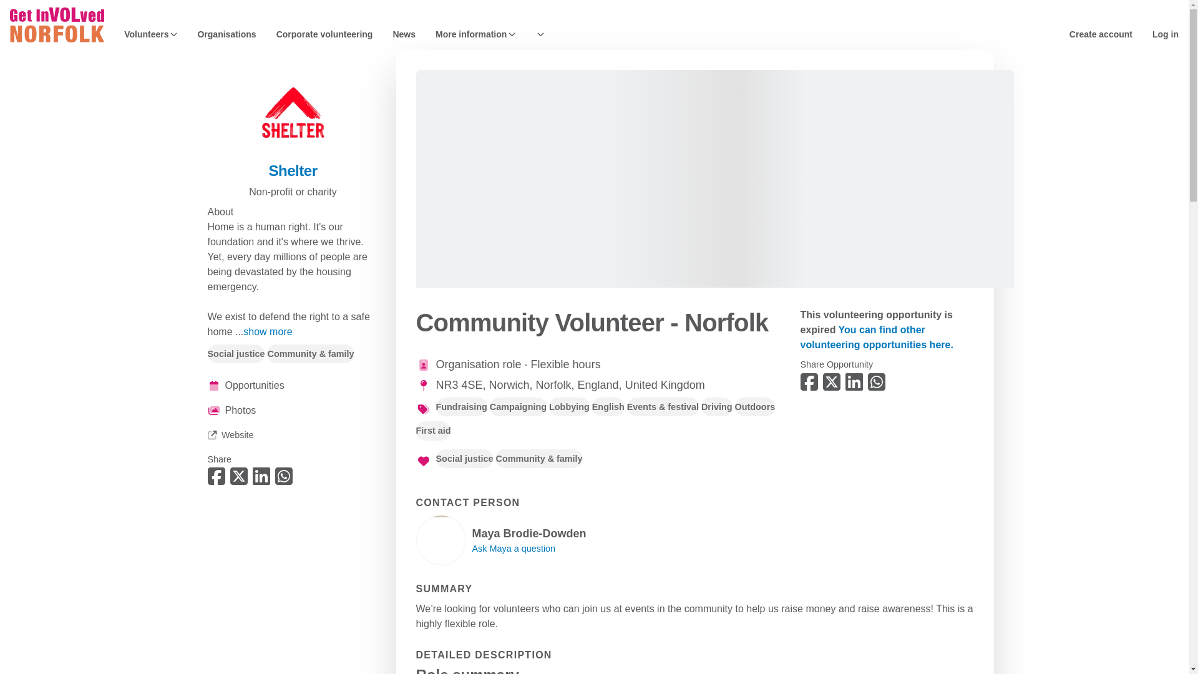 The image size is (1198, 674). Describe the element at coordinates (475, 34) in the screenshot. I see `More information` at that location.